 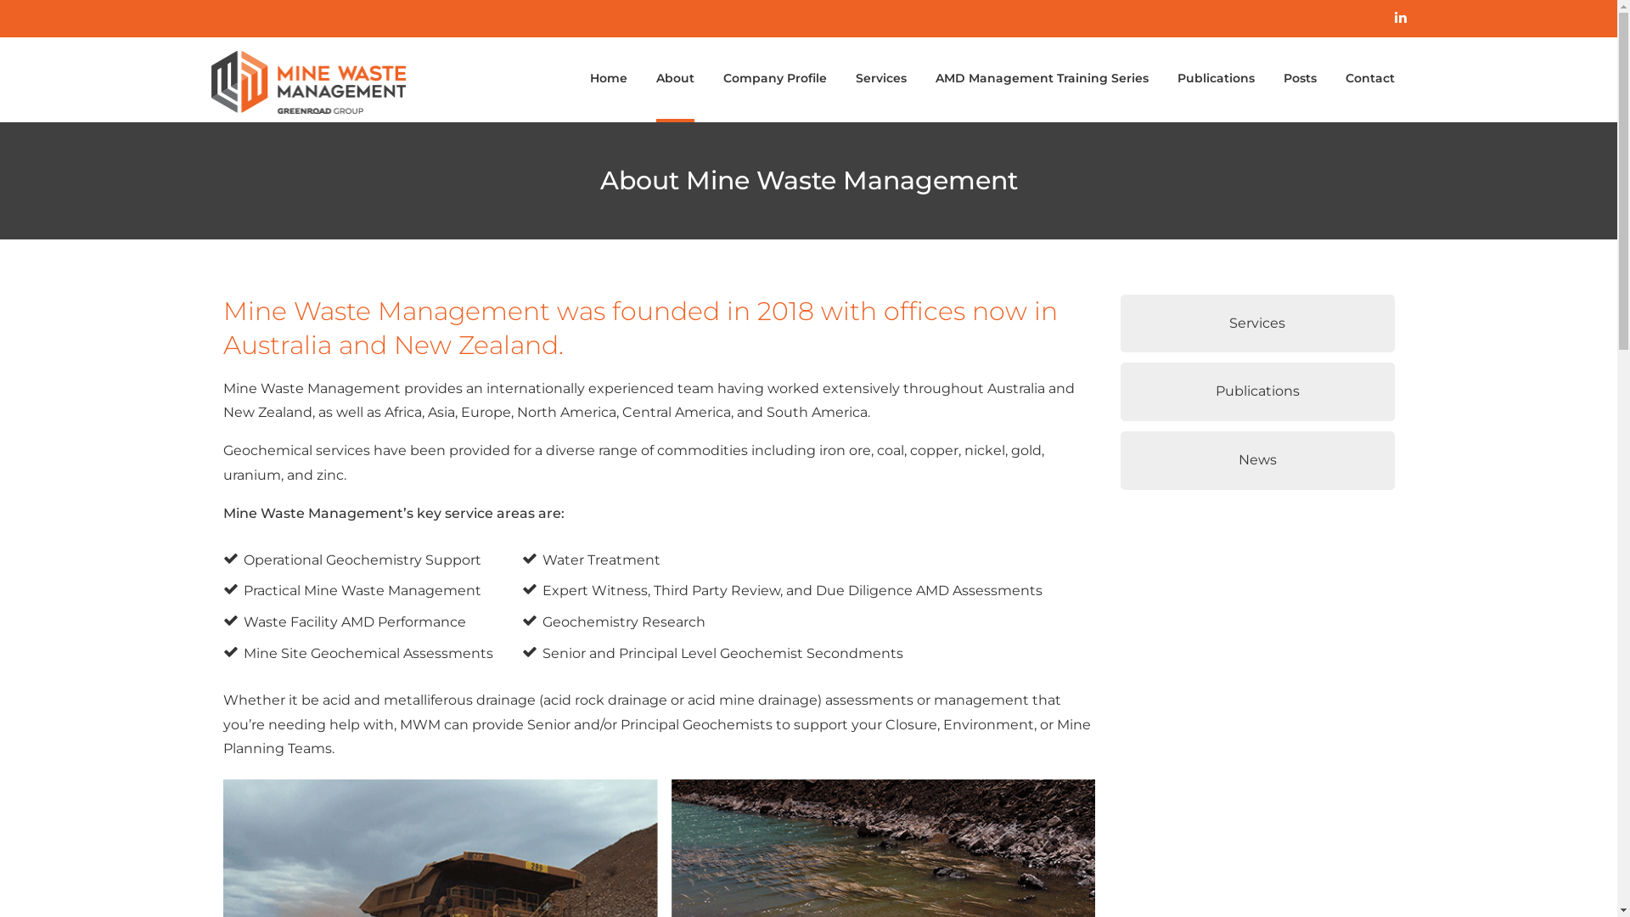 What do you see at coordinates (774, 70) in the screenshot?
I see `Company Profile` at bounding box center [774, 70].